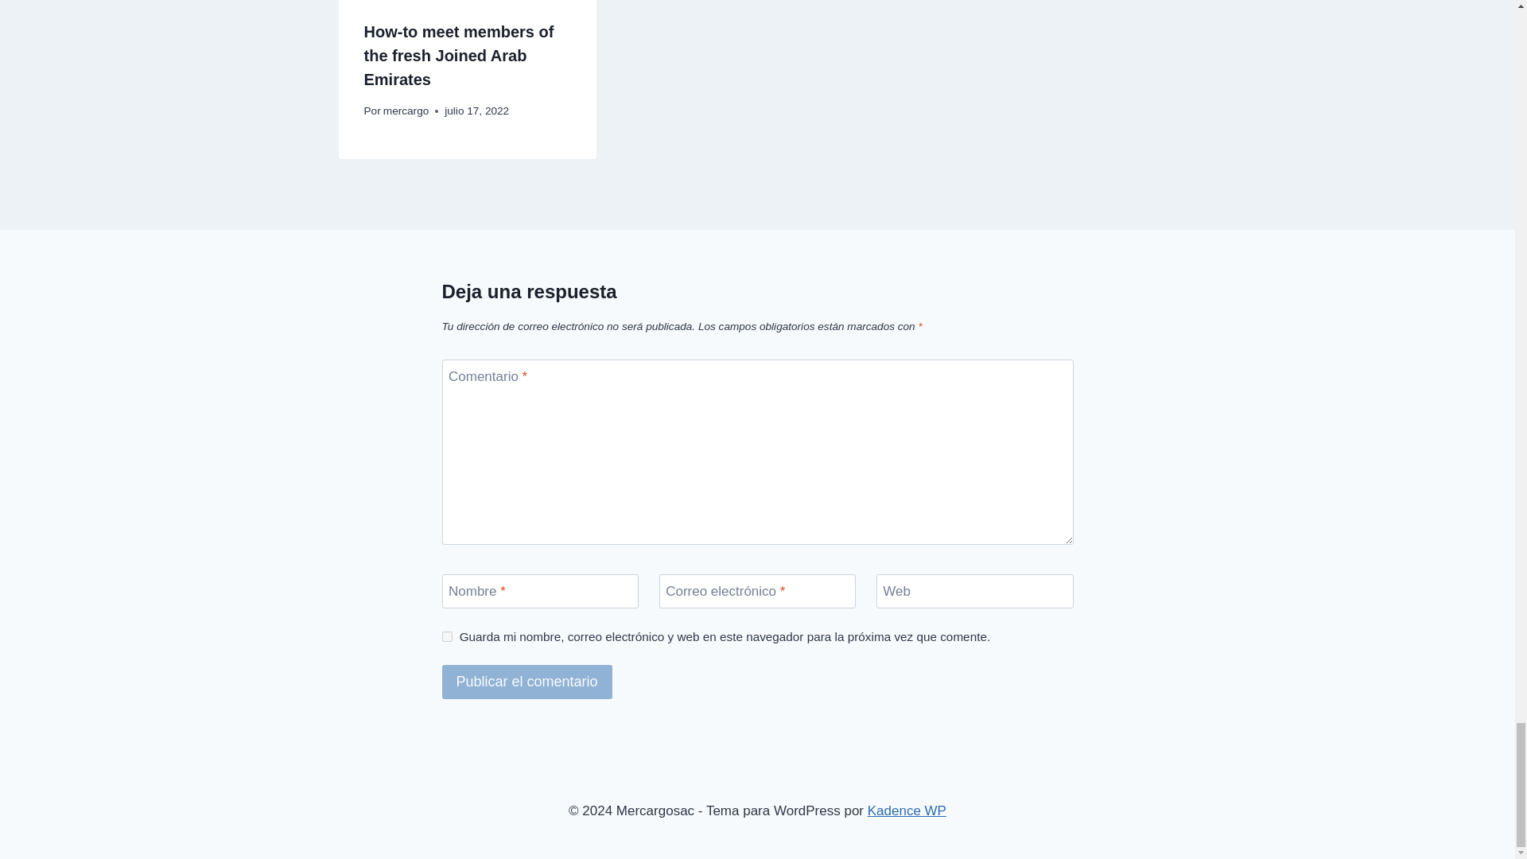 This screenshot has width=1527, height=859. Describe the element at coordinates (459, 56) in the screenshot. I see `How-to meet members of the fresh Joined Arab Emirates` at that location.